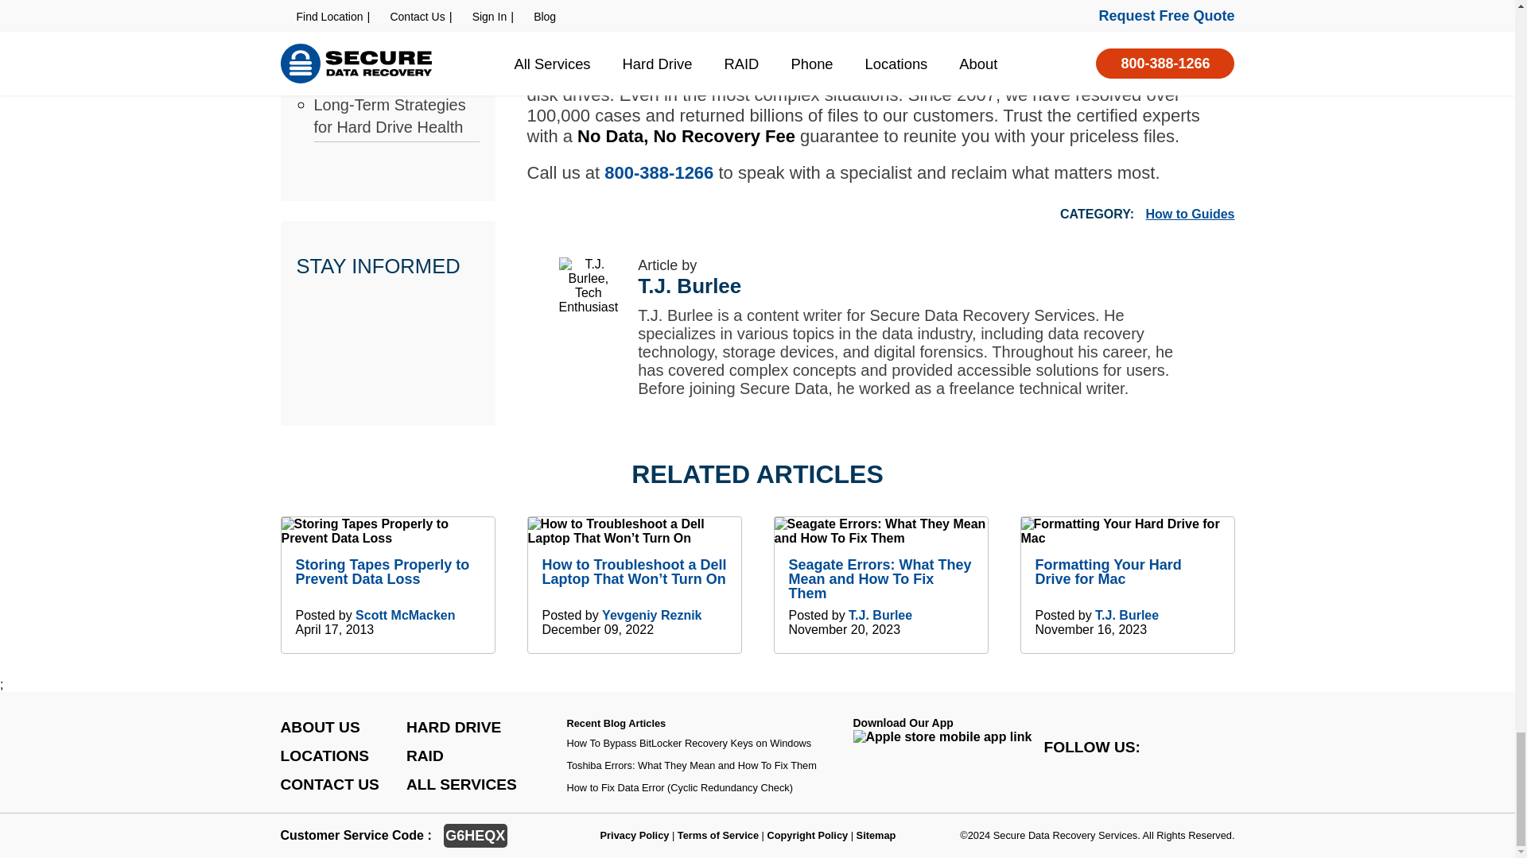 The width and height of the screenshot is (1527, 858). I want to click on Yevgeniy Reznik's Author Profile, so click(651, 615).